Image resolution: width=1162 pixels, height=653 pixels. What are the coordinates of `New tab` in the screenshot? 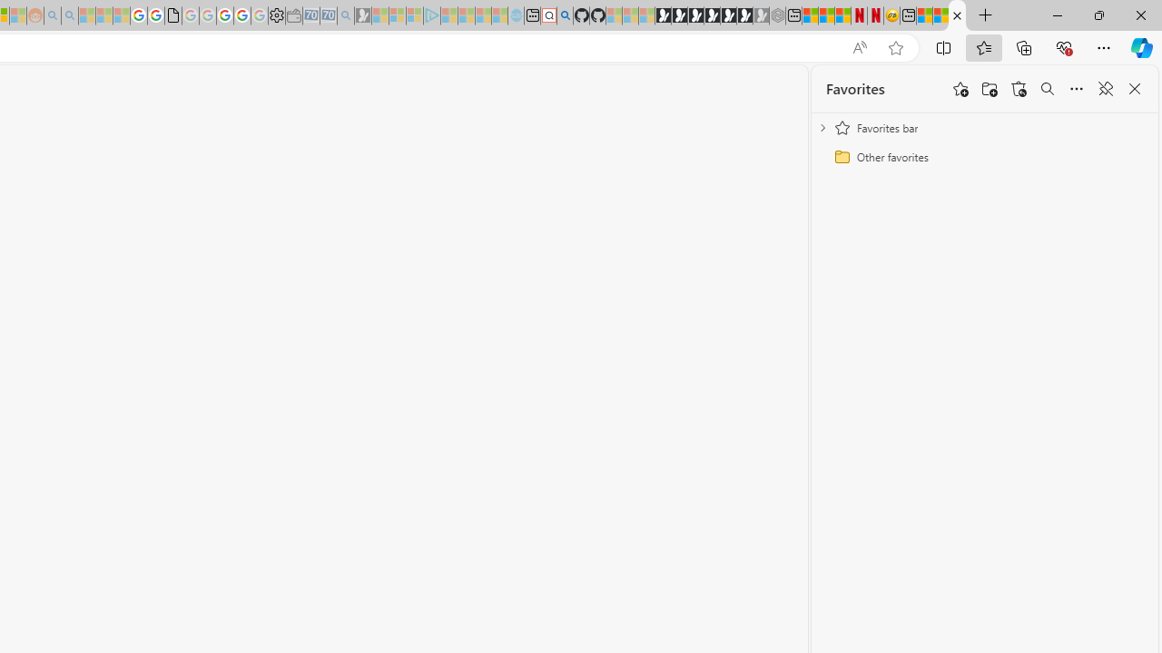 It's located at (908, 16).